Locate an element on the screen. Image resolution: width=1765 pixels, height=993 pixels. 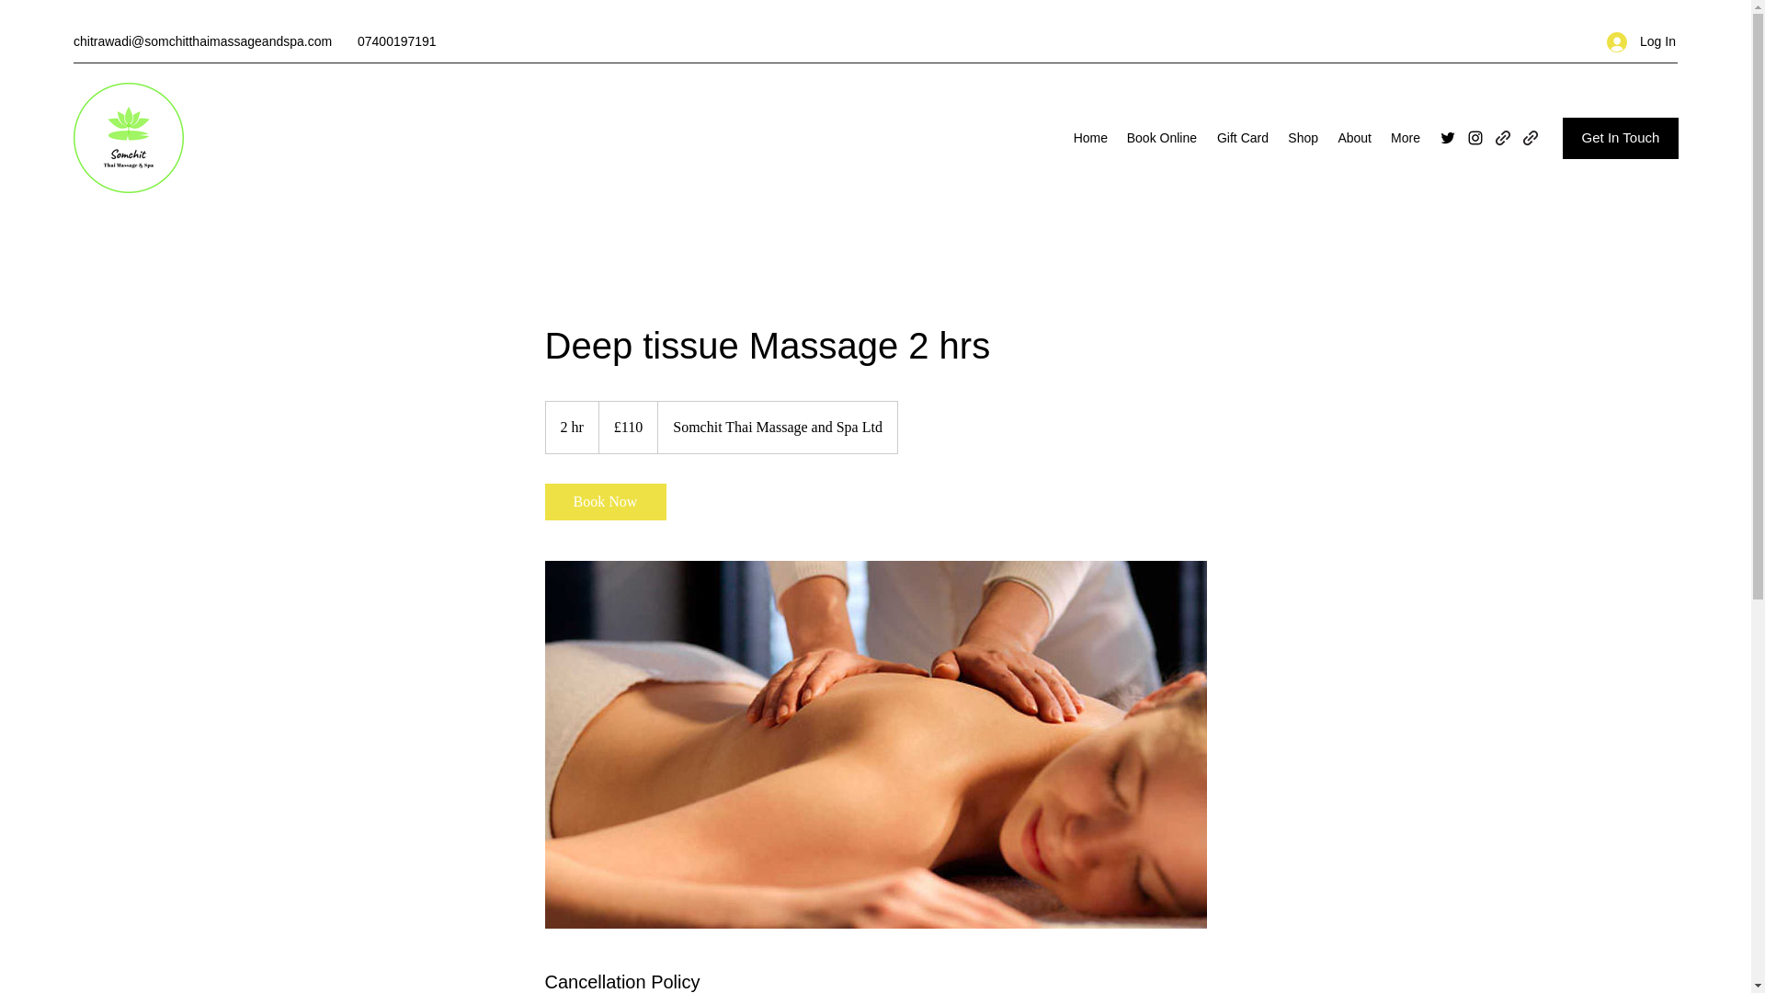
Book Online is located at coordinates (1161, 138).